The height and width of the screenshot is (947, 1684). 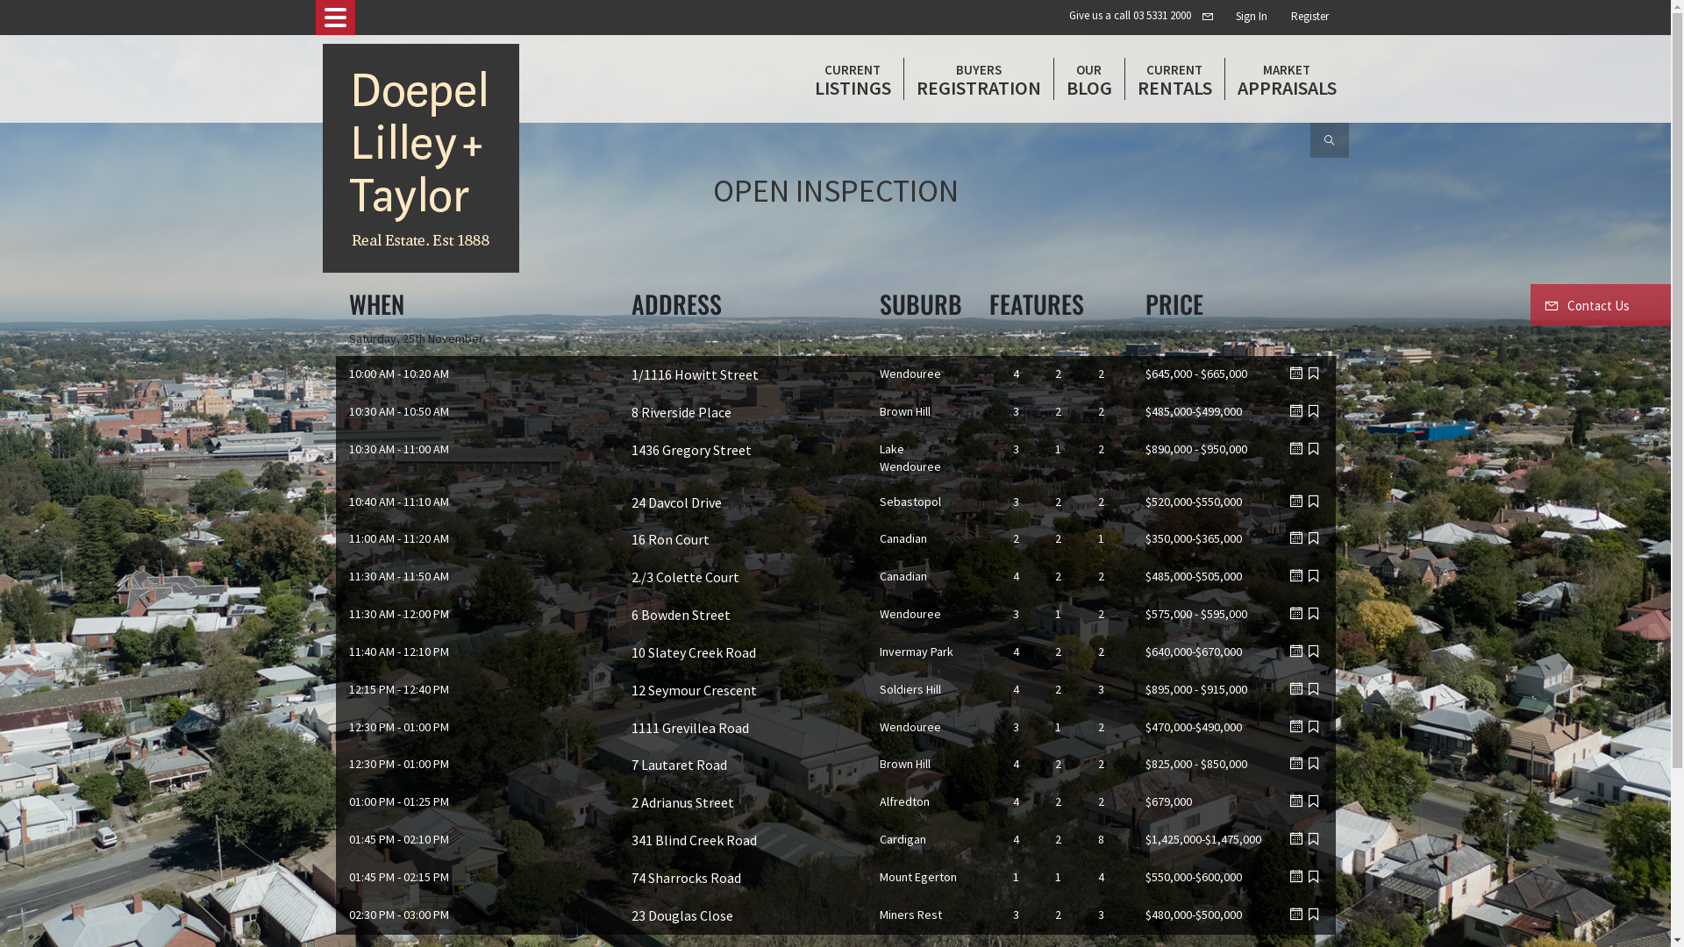 I want to click on Add Favourites, so click(x=1314, y=801).